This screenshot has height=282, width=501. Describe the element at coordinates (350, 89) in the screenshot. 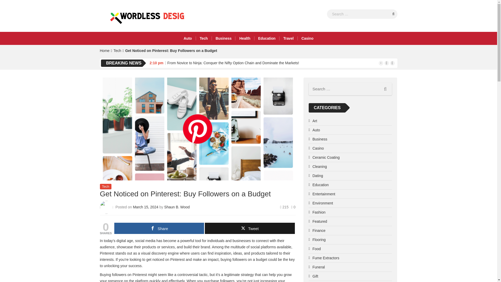

I see `Search for:` at that location.